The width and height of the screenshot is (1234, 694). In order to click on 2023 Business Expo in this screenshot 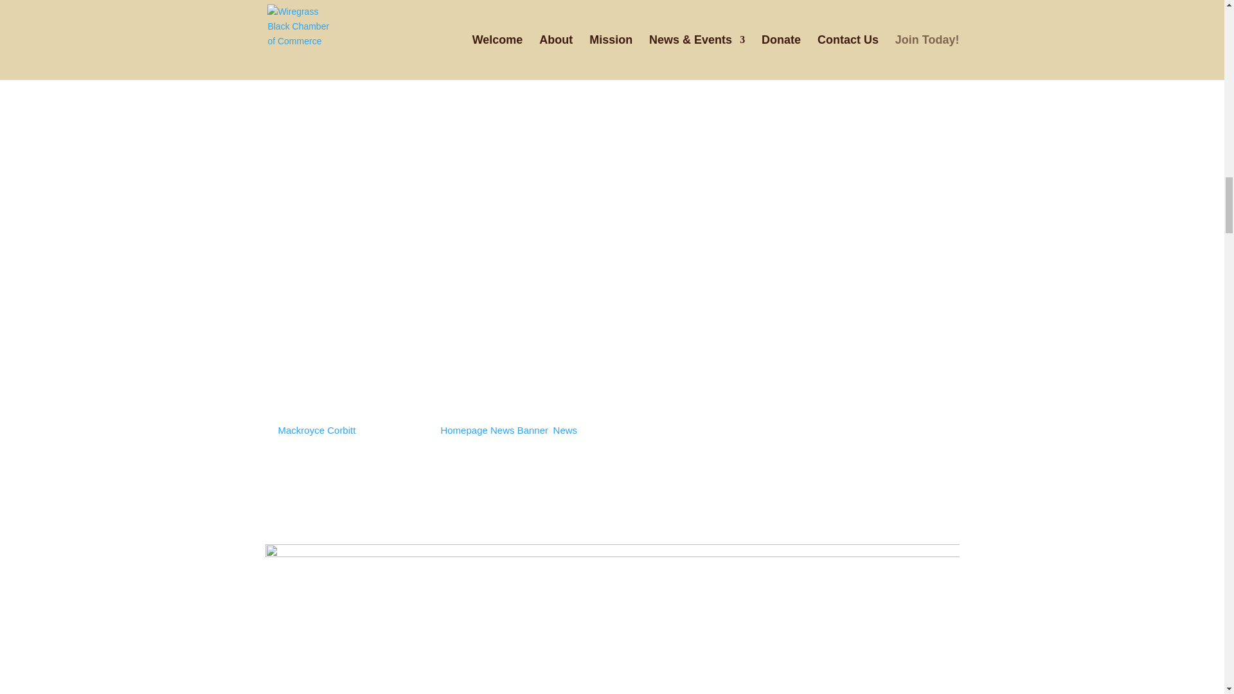, I will do `click(341, 407)`.